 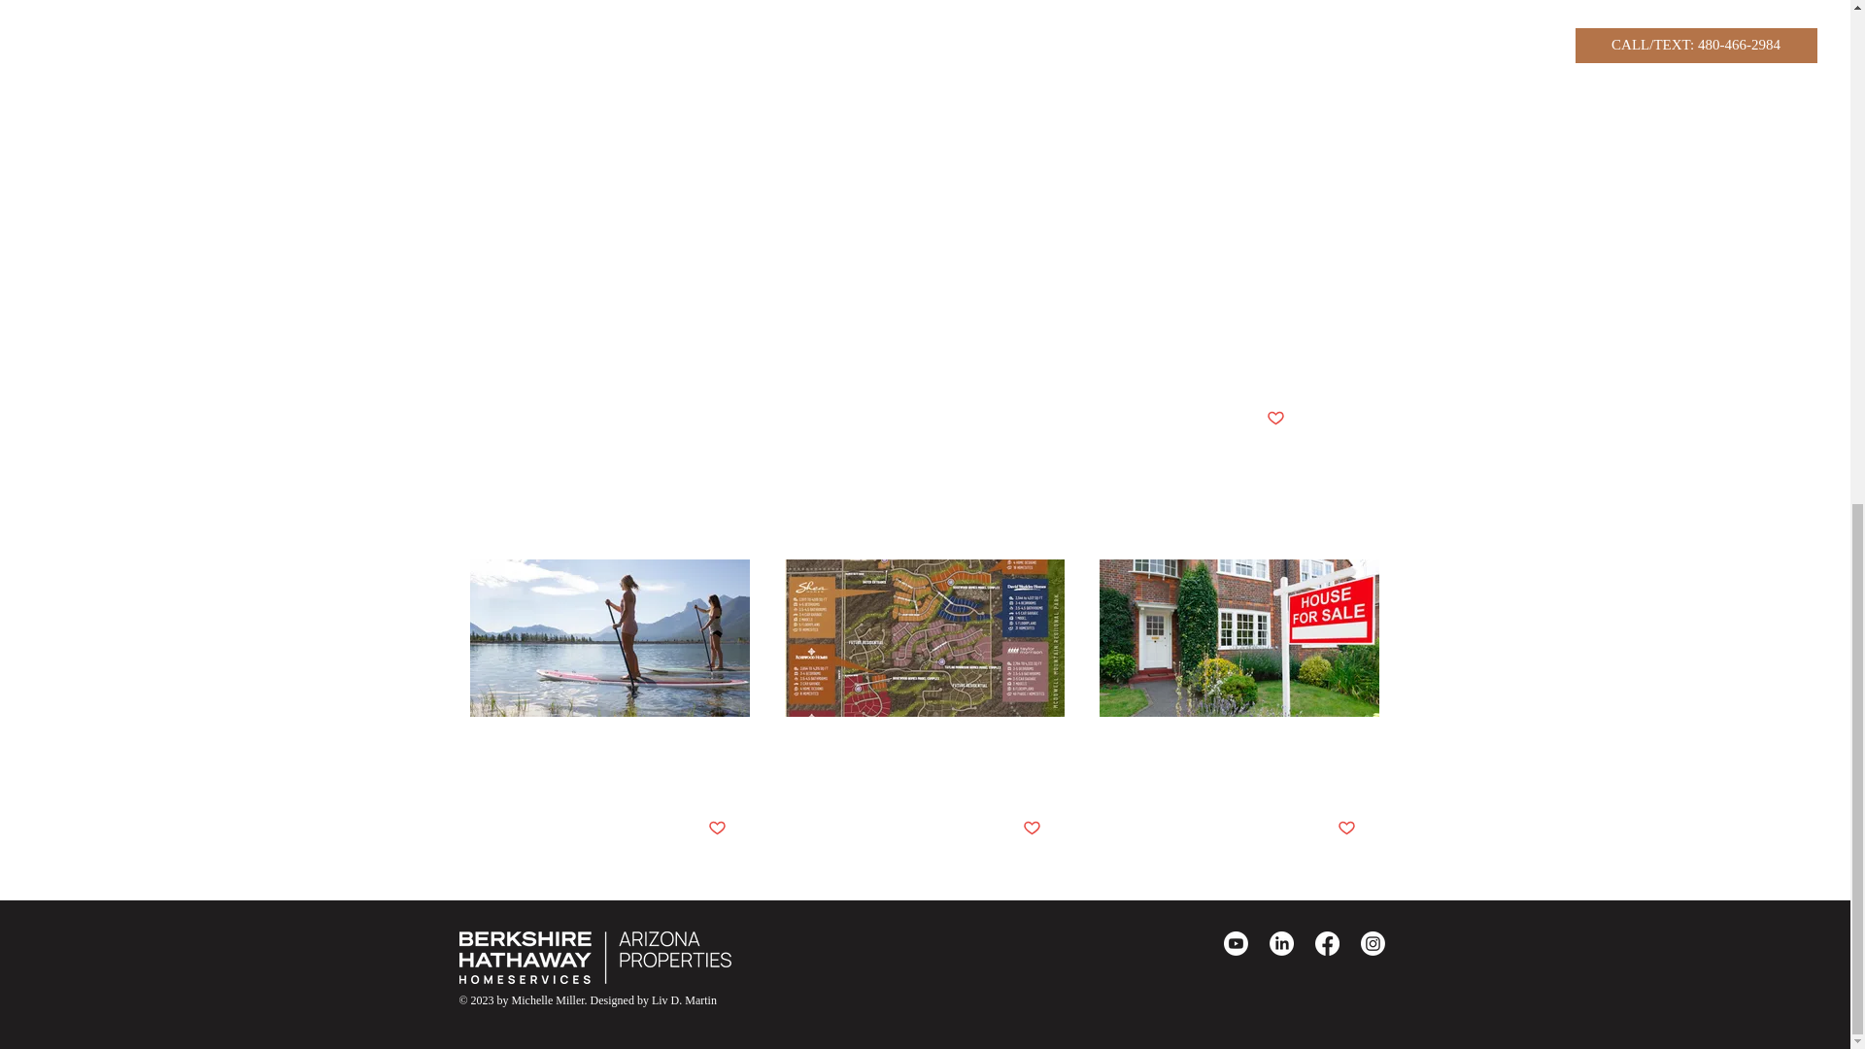 I want to click on 0, so click(x=872, y=828).